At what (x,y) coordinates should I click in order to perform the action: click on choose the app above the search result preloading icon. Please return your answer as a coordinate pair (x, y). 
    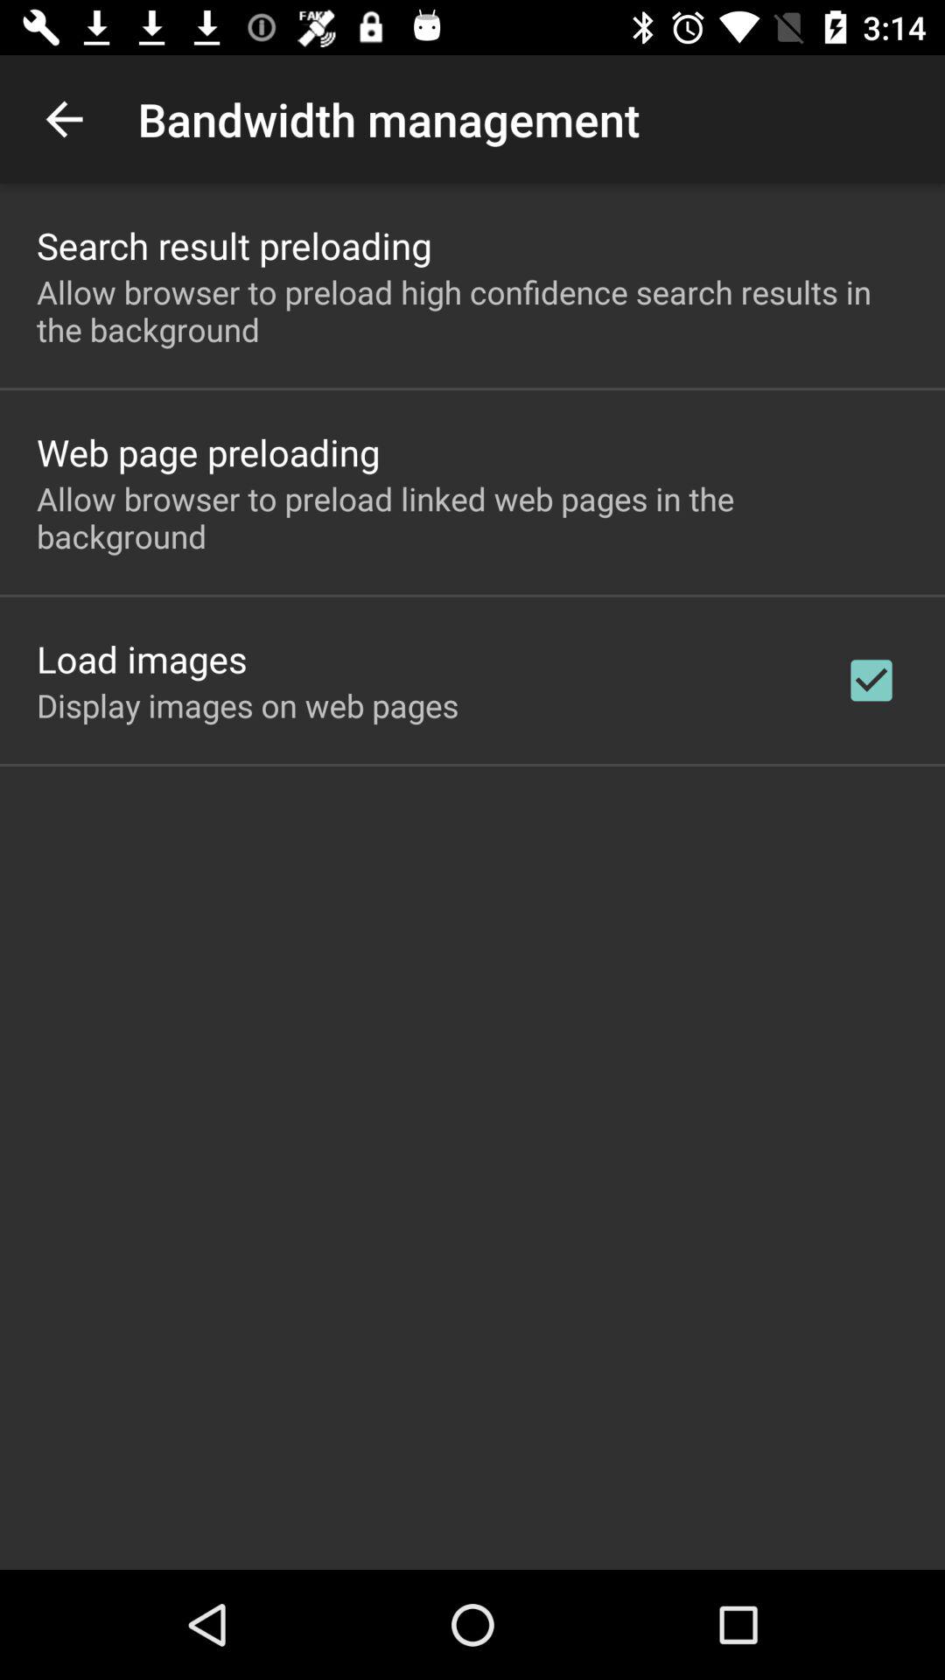
    Looking at the image, I should click on (64, 119).